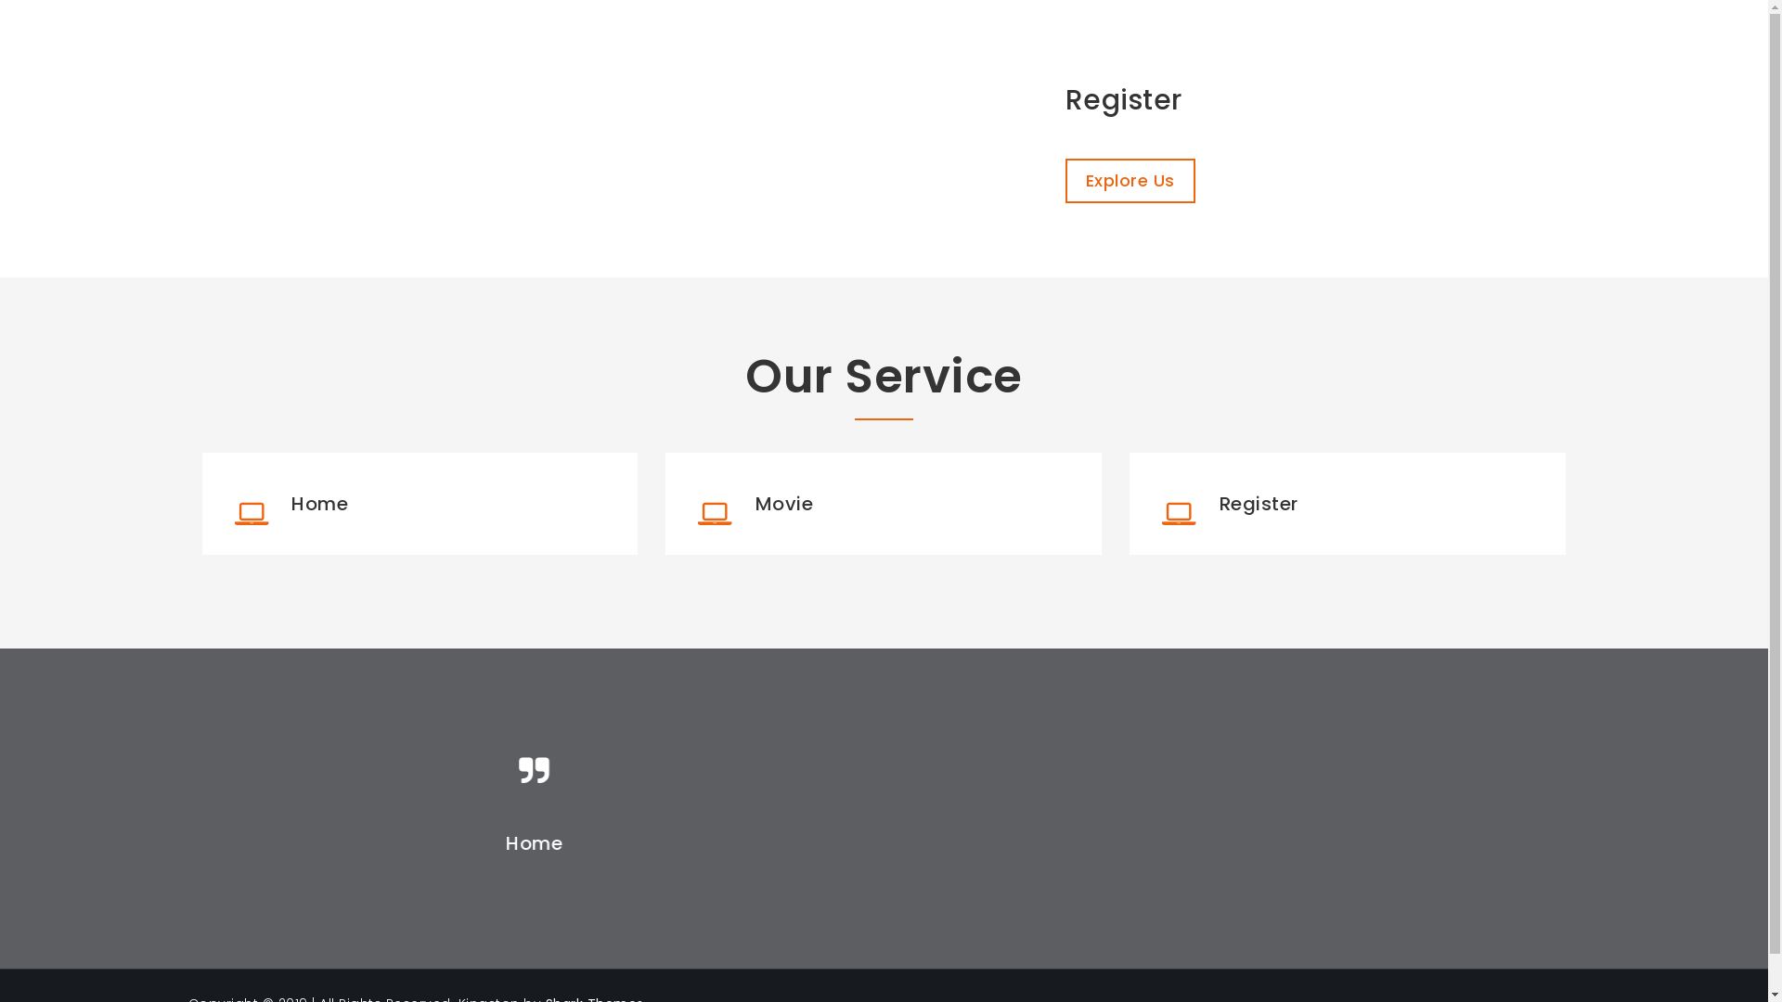  Describe the element at coordinates (1324, 100) in the screenshot. I see `Register` at that location.